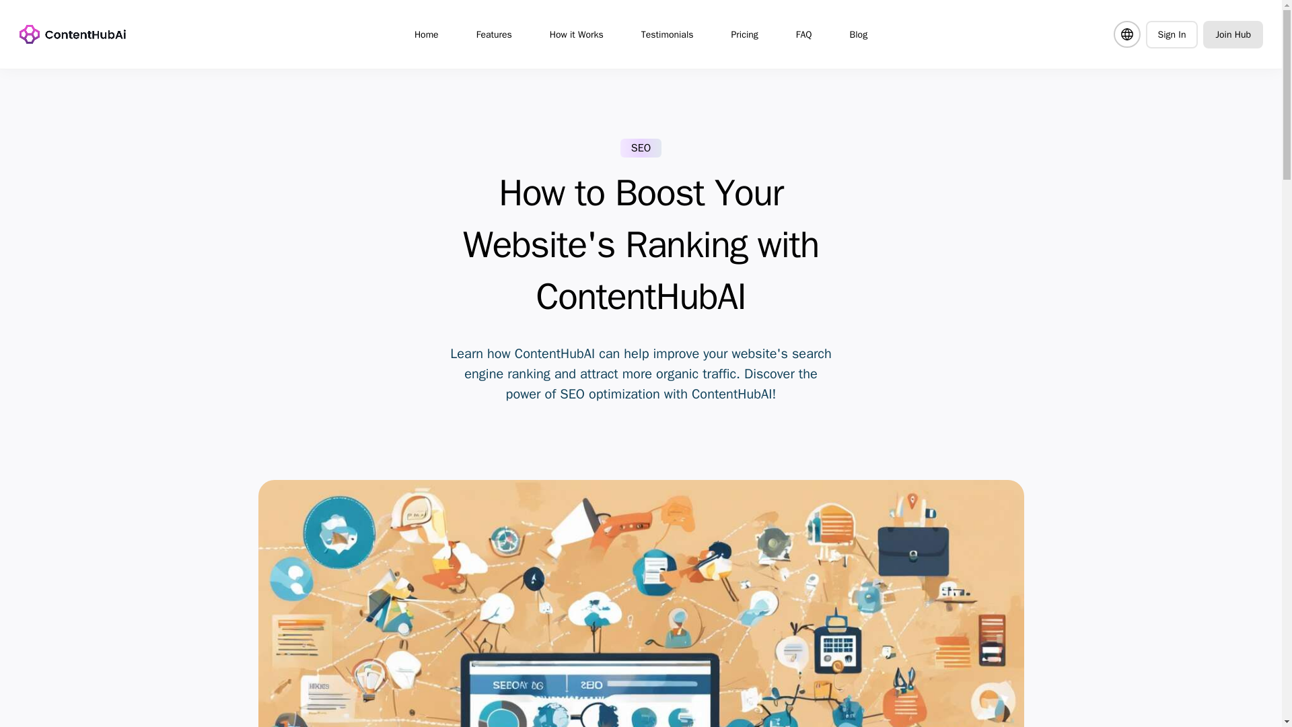 This screenshot has height=727, width=1292. What do you see at coordinates (744, 34) in the screenshot?
I see `Pricing` at bounding box center [744, 34].